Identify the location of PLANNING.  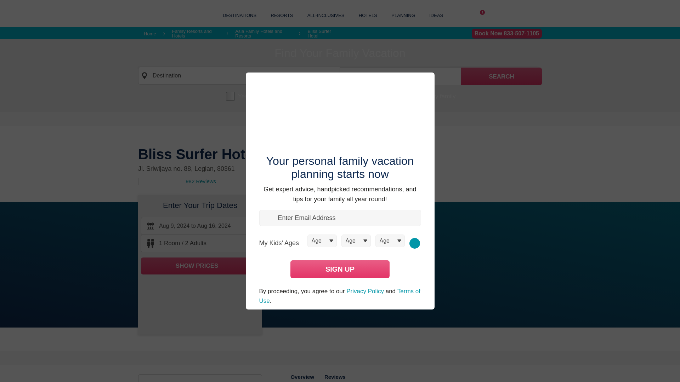
(403, 15).